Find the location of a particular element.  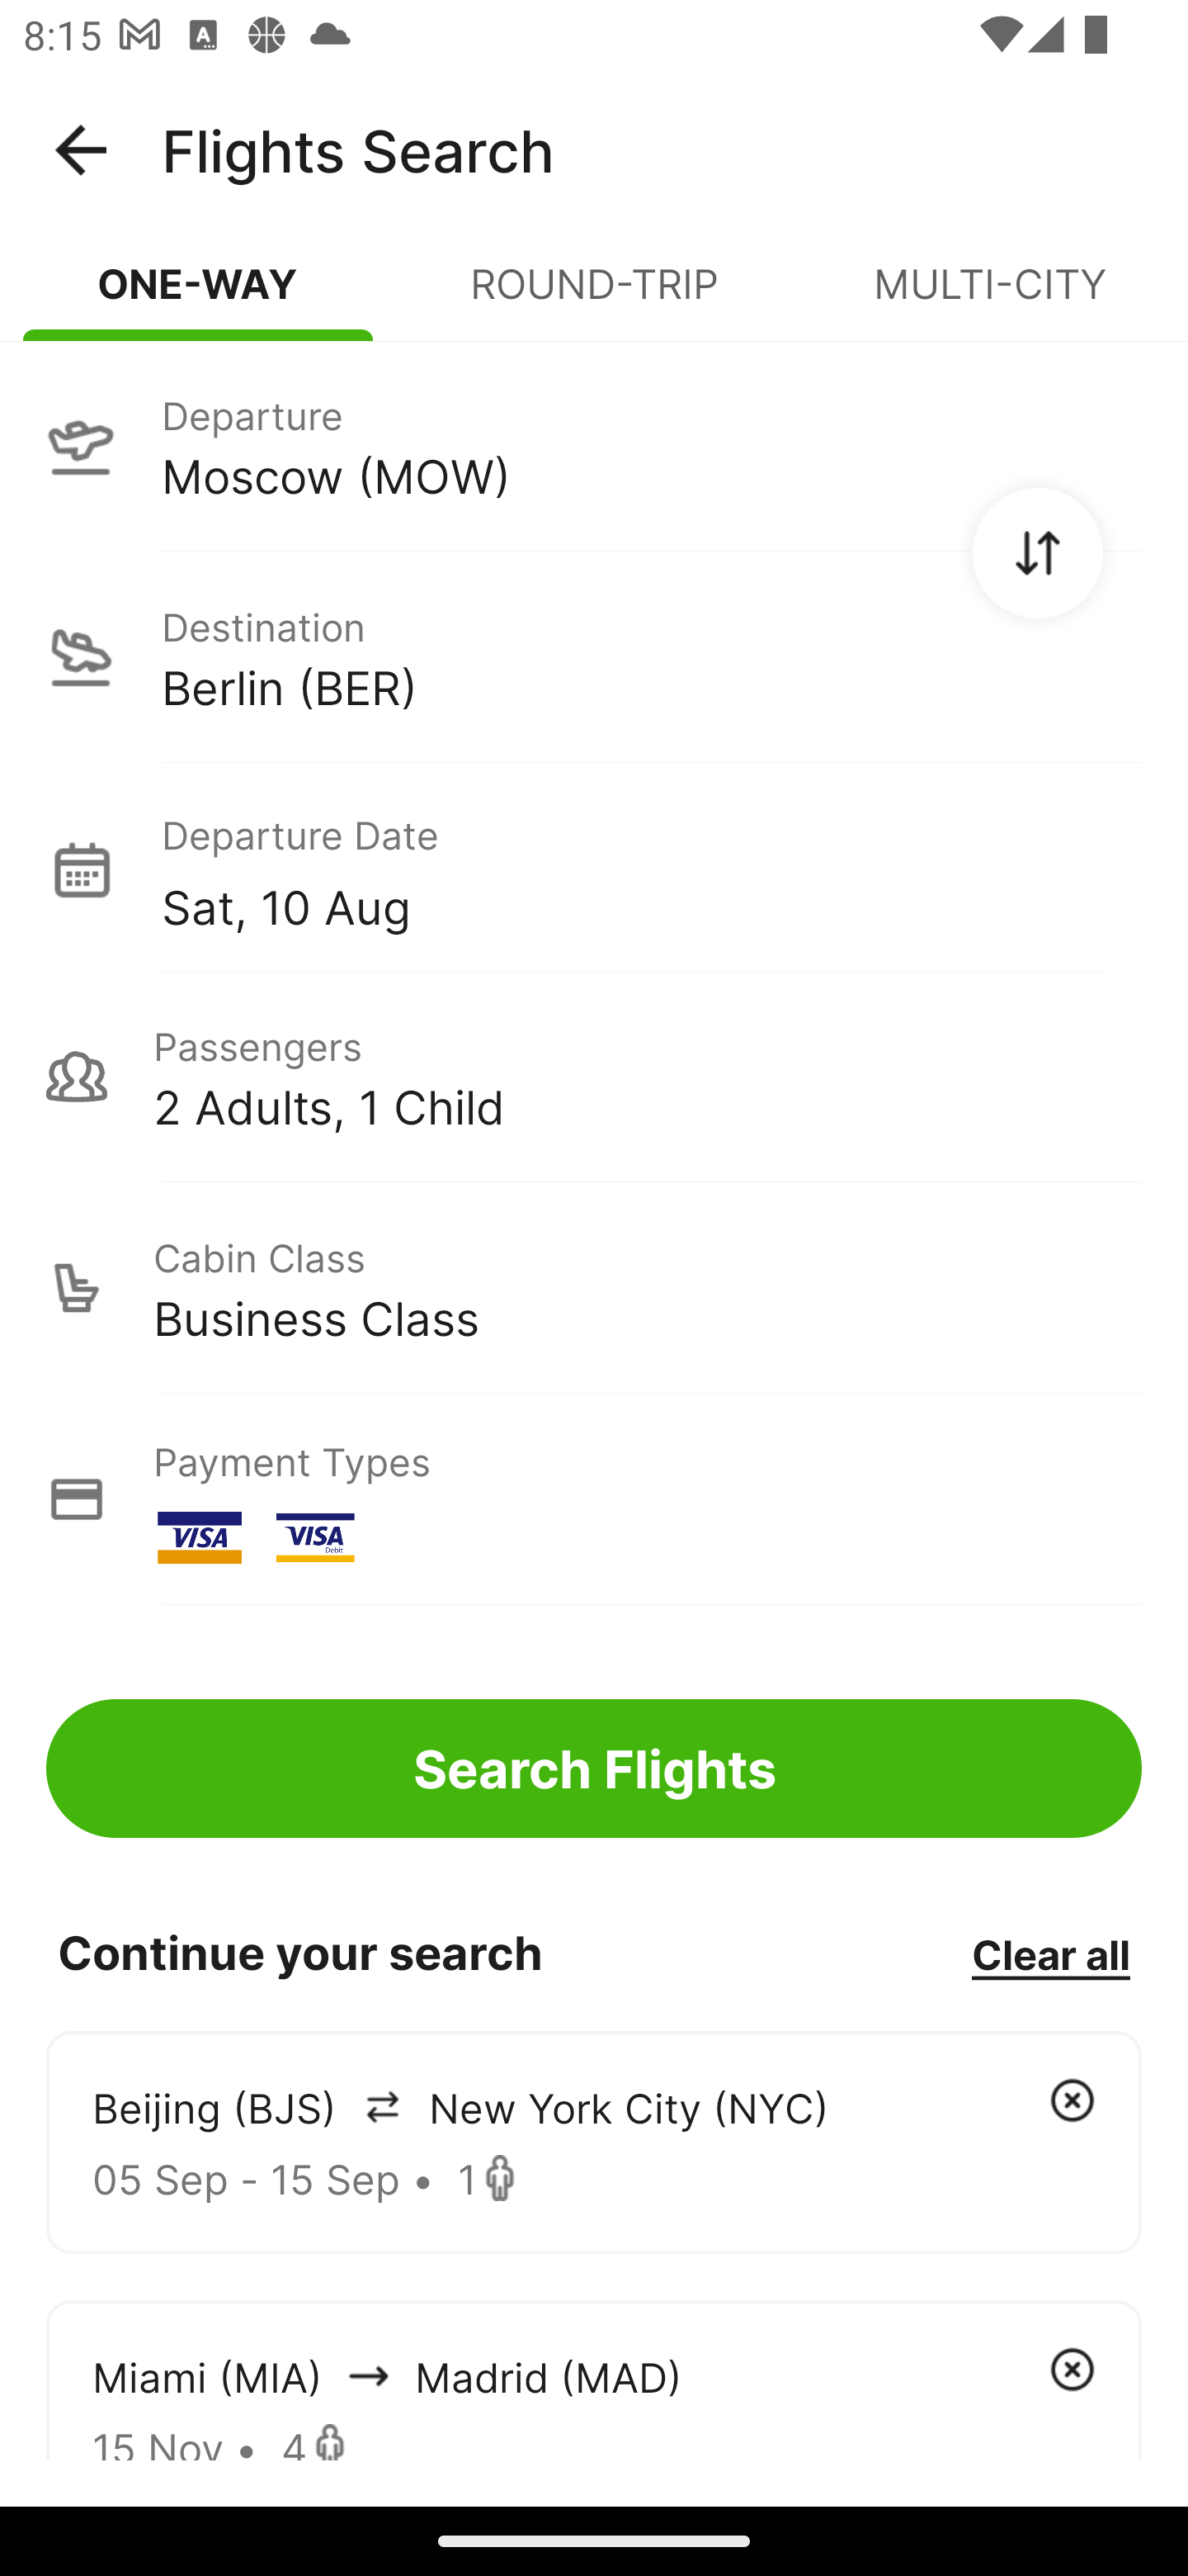

Miami (MIA)  arrowIcon  Madrid (MAD) 15 Nov •  4  is located at coordinates (594, 2379).